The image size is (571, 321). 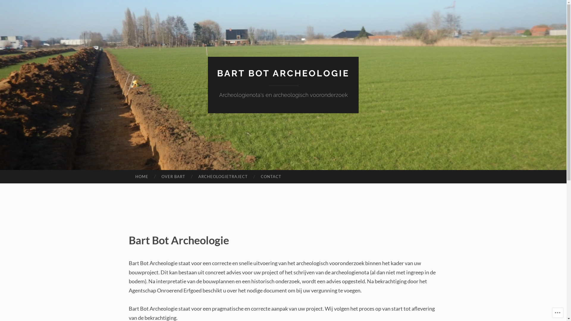 I want to click on CONTACT, so click(x=271, y=177).